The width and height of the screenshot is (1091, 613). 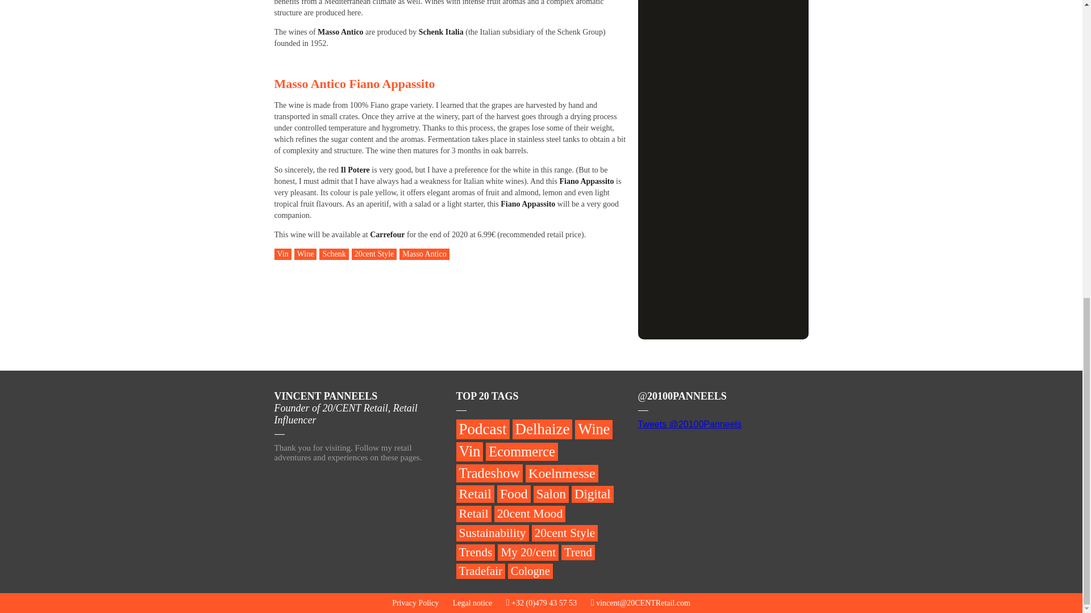 I want to click on Schenk, so click(x=334, y=254).